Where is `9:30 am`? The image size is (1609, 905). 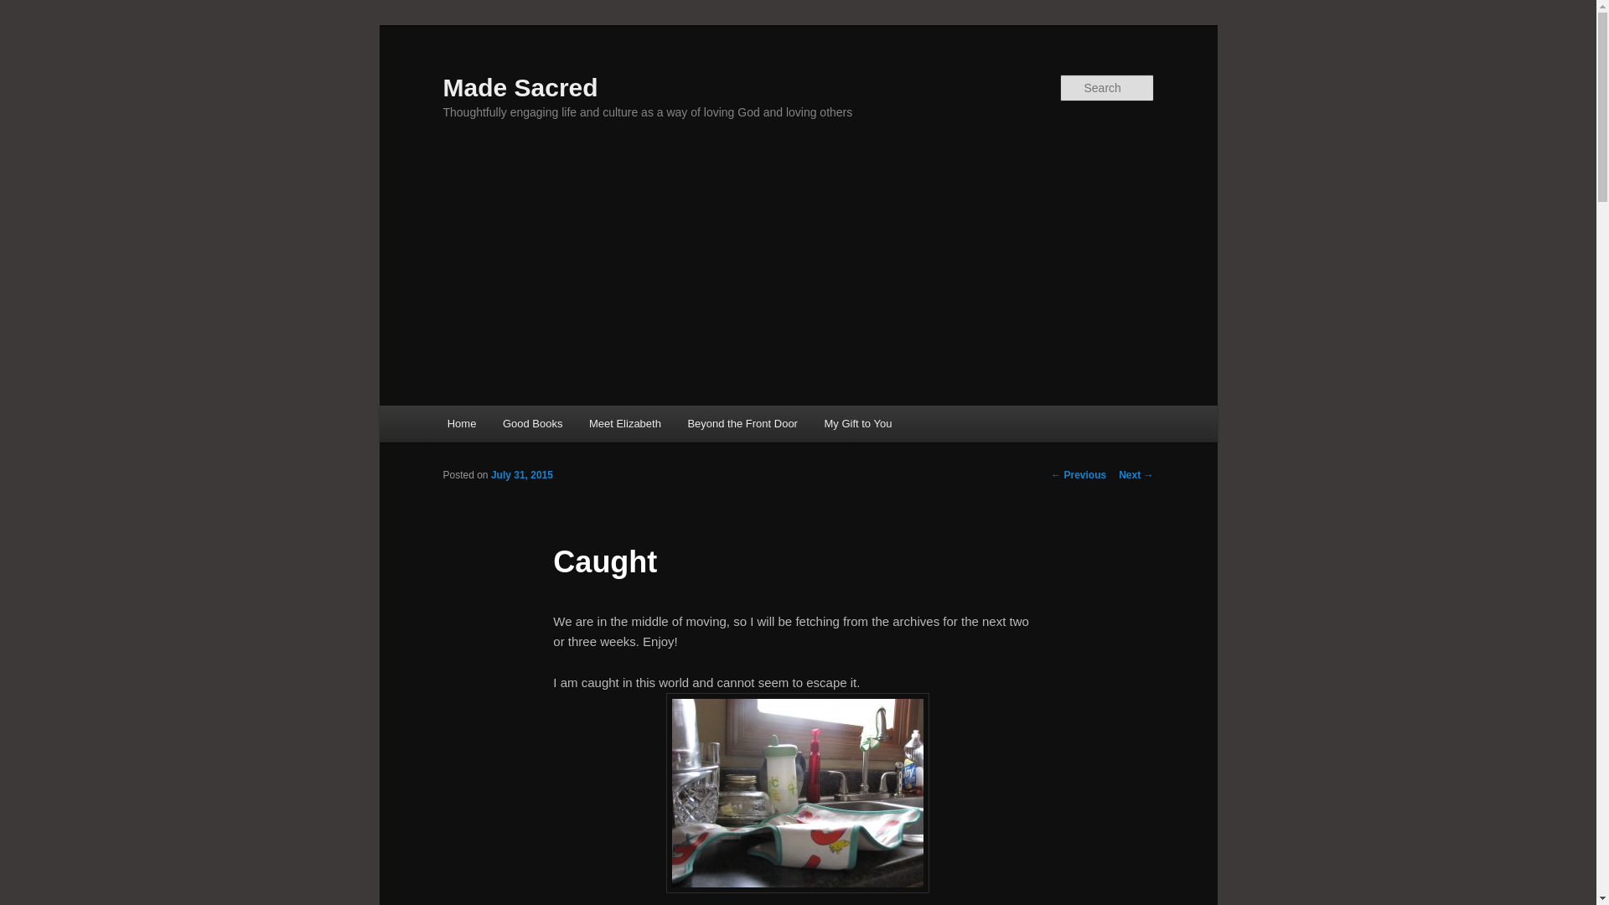
9:30 am is located at coordinates (521, 474).